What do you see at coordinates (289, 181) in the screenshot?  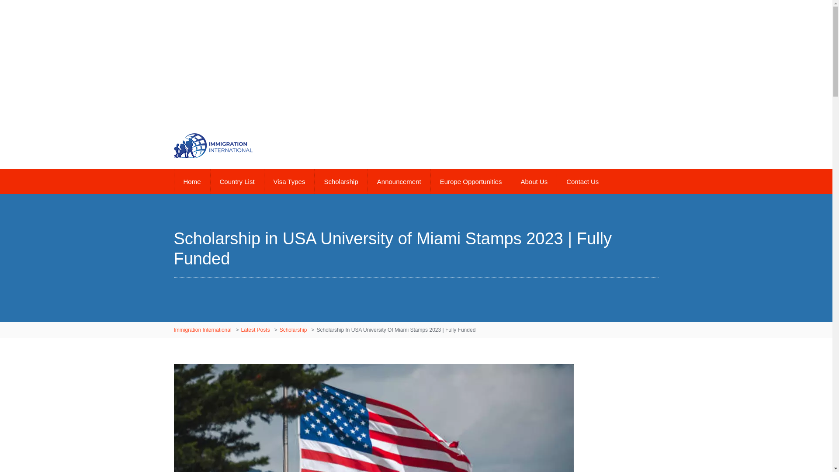 I see `Visa Types` at bounding box center [289, 181].